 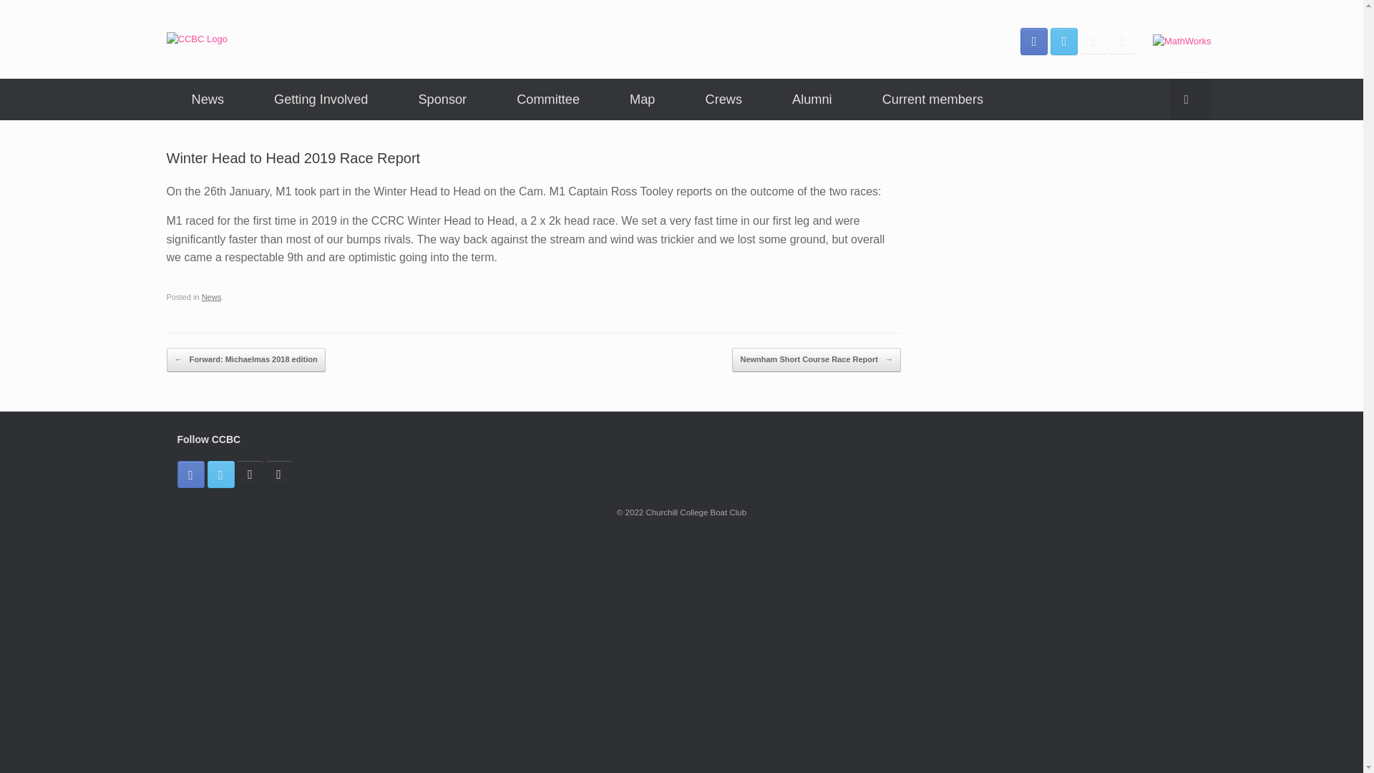 I want to click on Current members, so click(x=933, y=99).